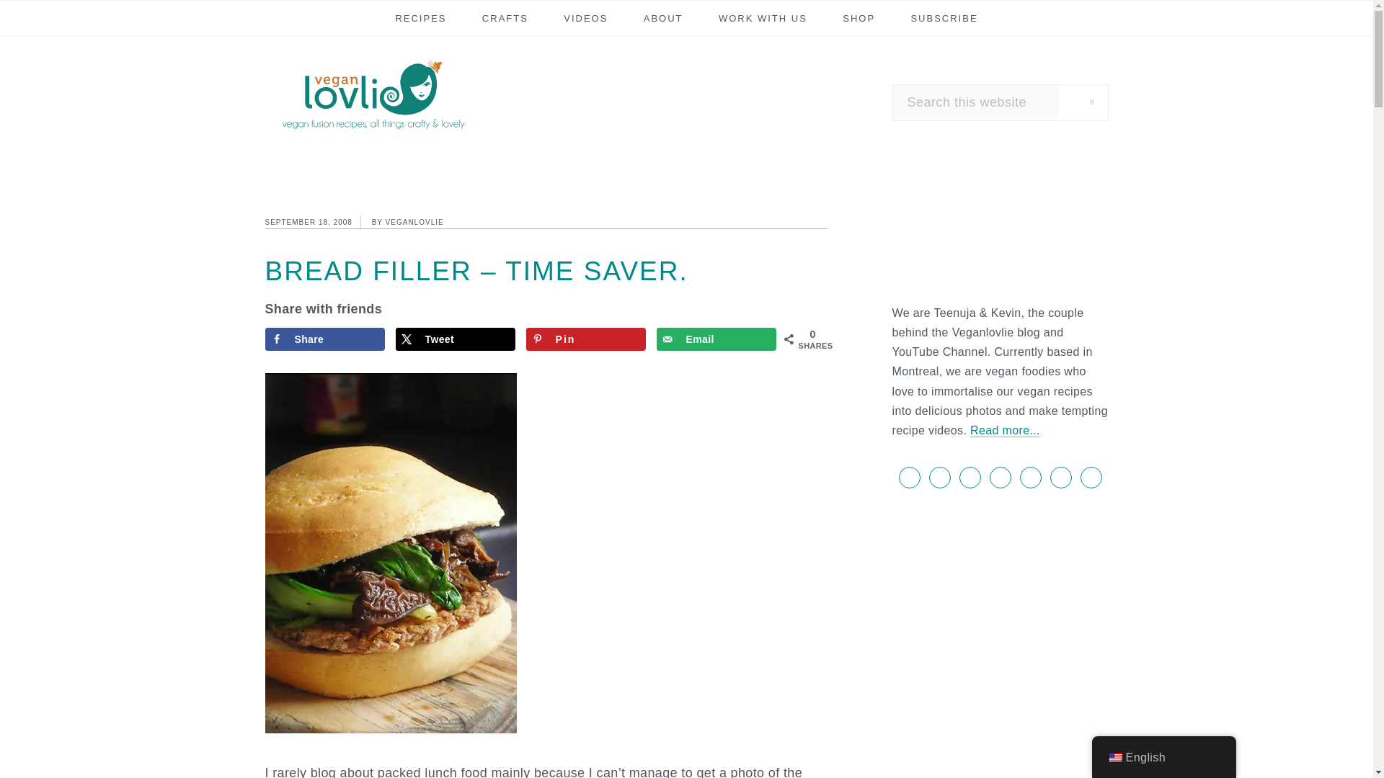 The width and height of the screenshot is (1384, 778). What do you see at coordinates (717, 339) in the screenshot?
I see `Send over email` at bounding box center [717, 339].